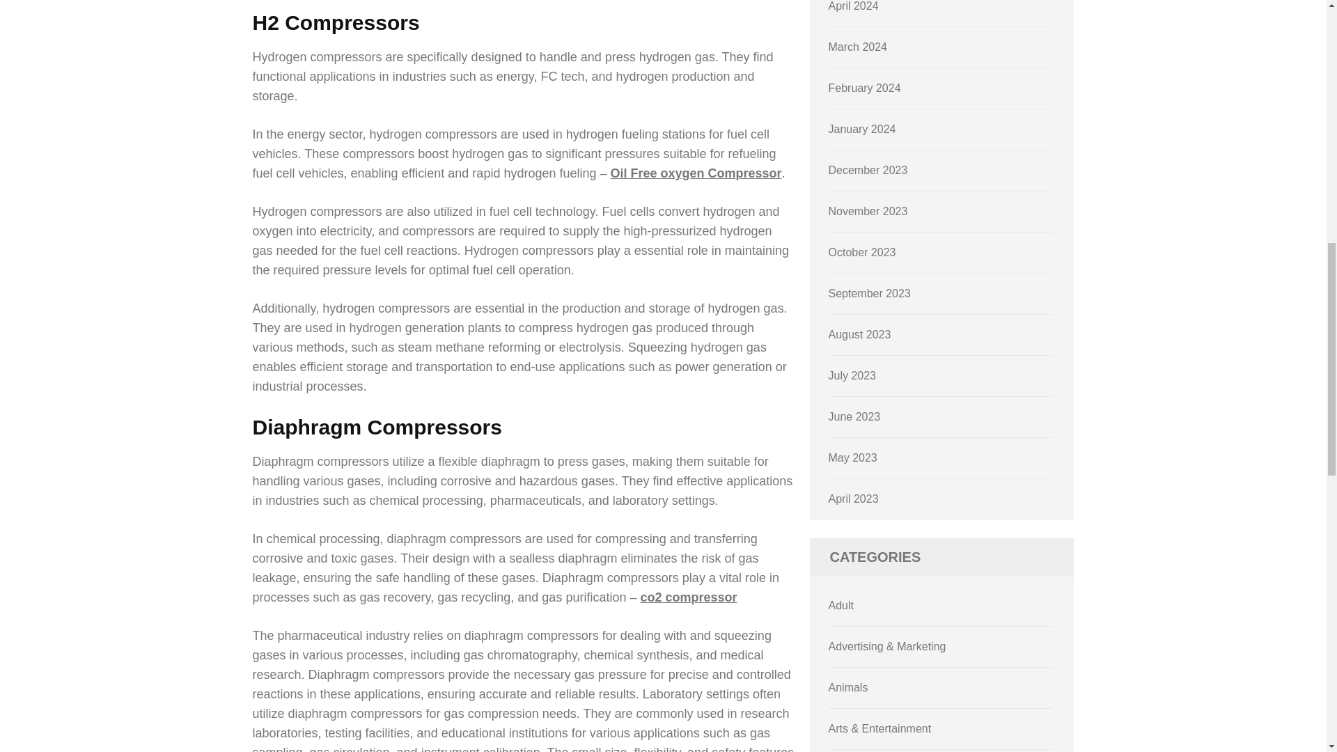 The height and width of the screenshot is (752, 1337). I want to click on January 2024, so click(862, 130).